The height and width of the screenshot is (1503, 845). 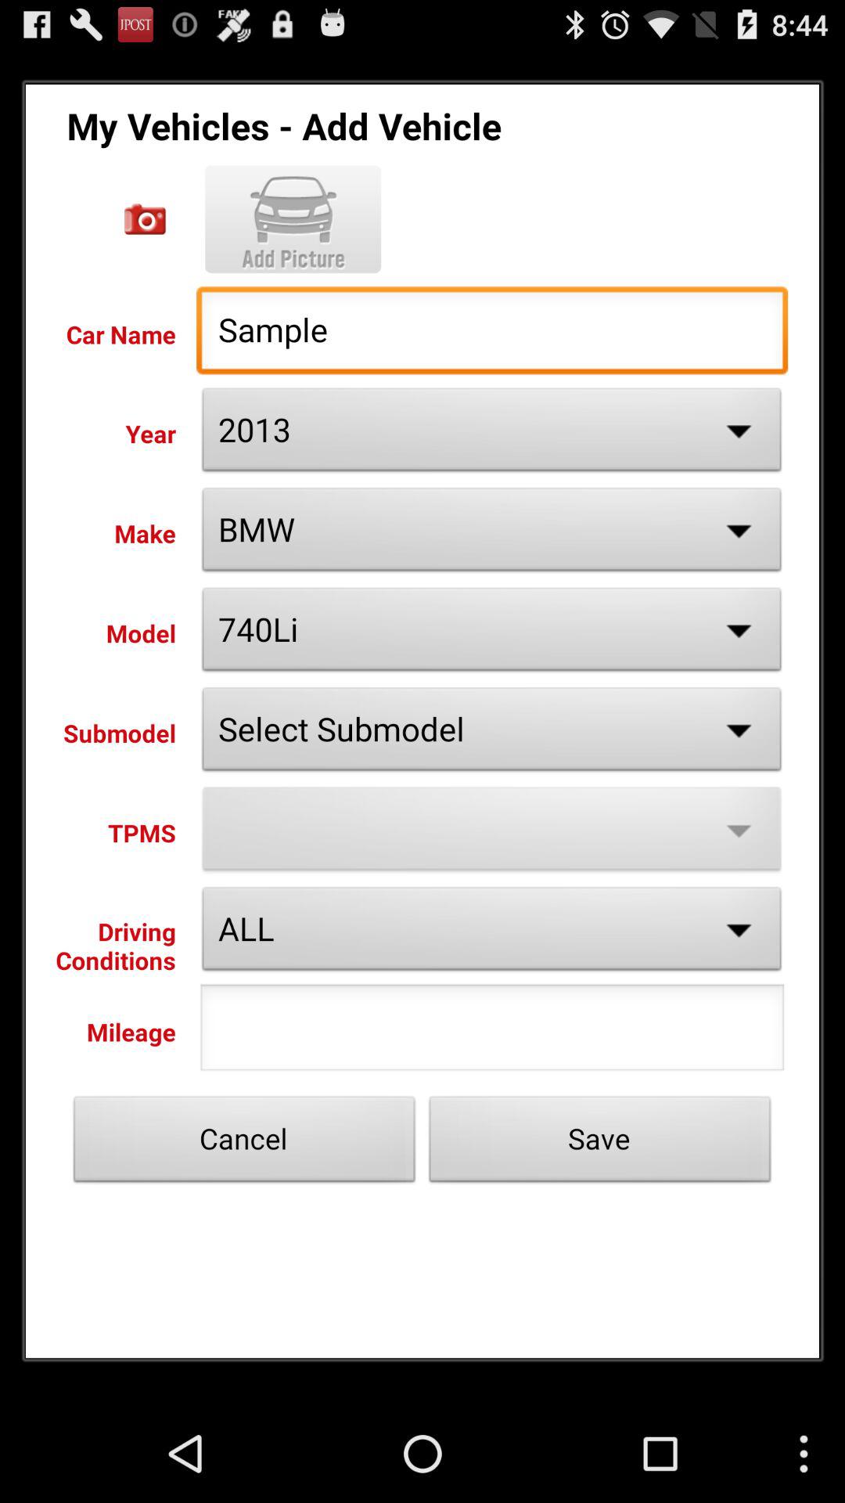 I want to click on upload car image, so click(x=293, y=219).